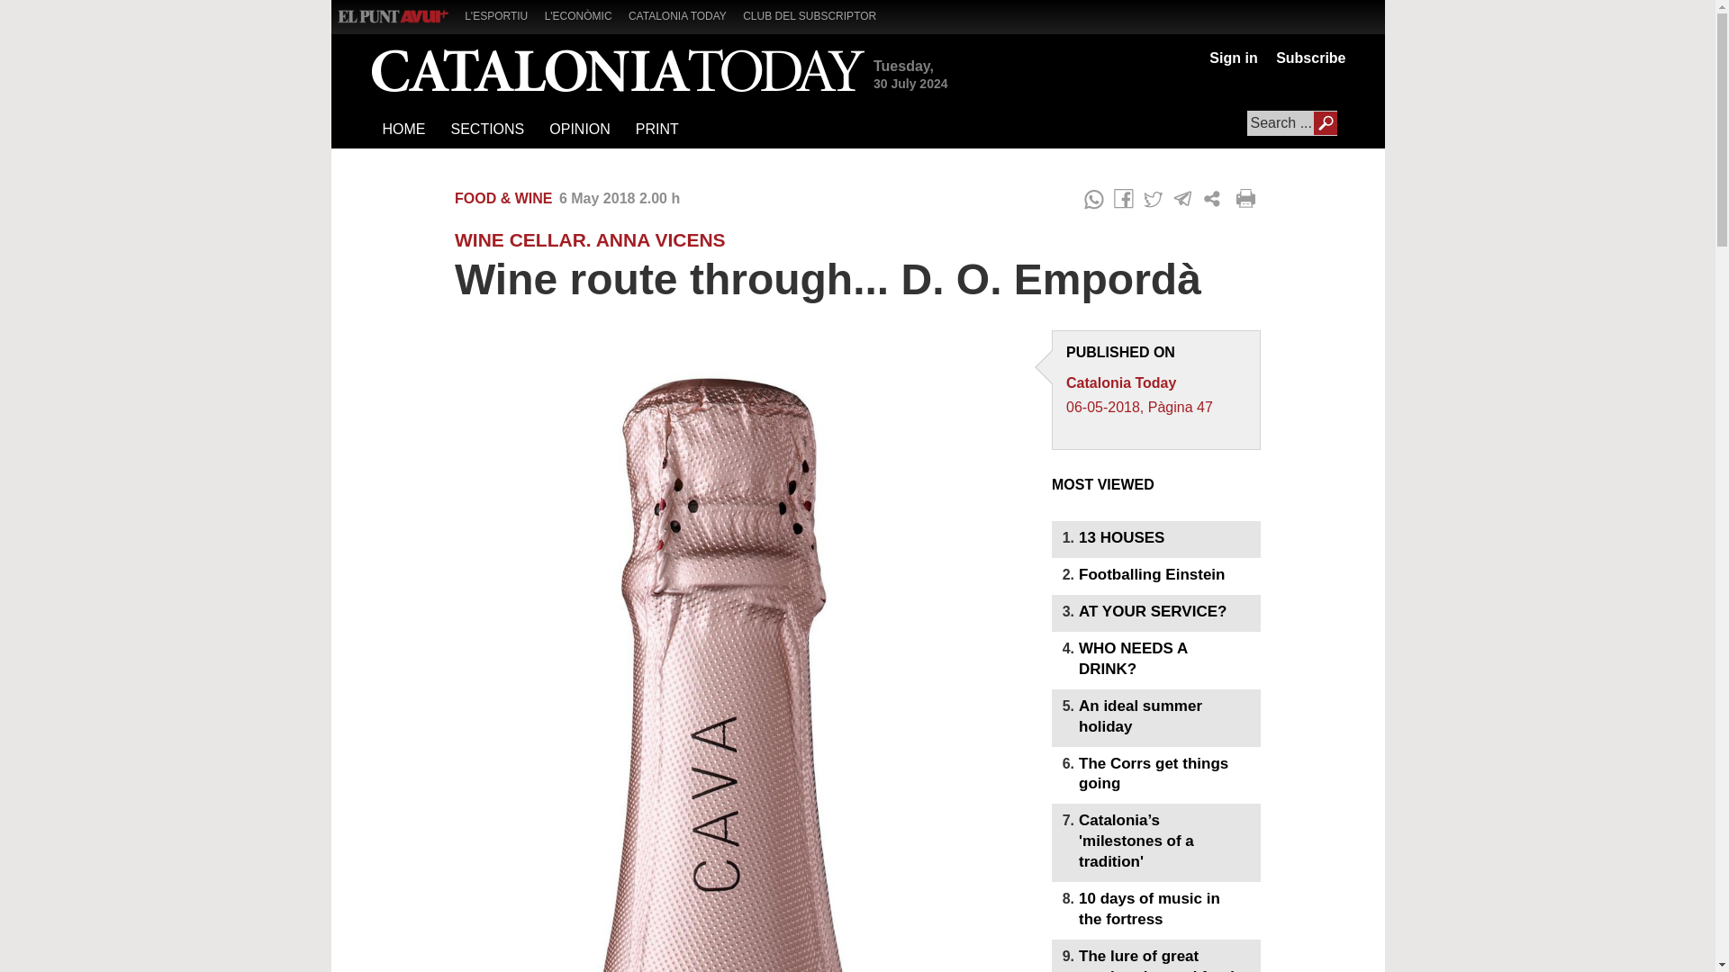  What do you see at coordinates (684, 14) in the screenshot?
I see `CATALONIA TODAY` at bounding box center [684, 14].